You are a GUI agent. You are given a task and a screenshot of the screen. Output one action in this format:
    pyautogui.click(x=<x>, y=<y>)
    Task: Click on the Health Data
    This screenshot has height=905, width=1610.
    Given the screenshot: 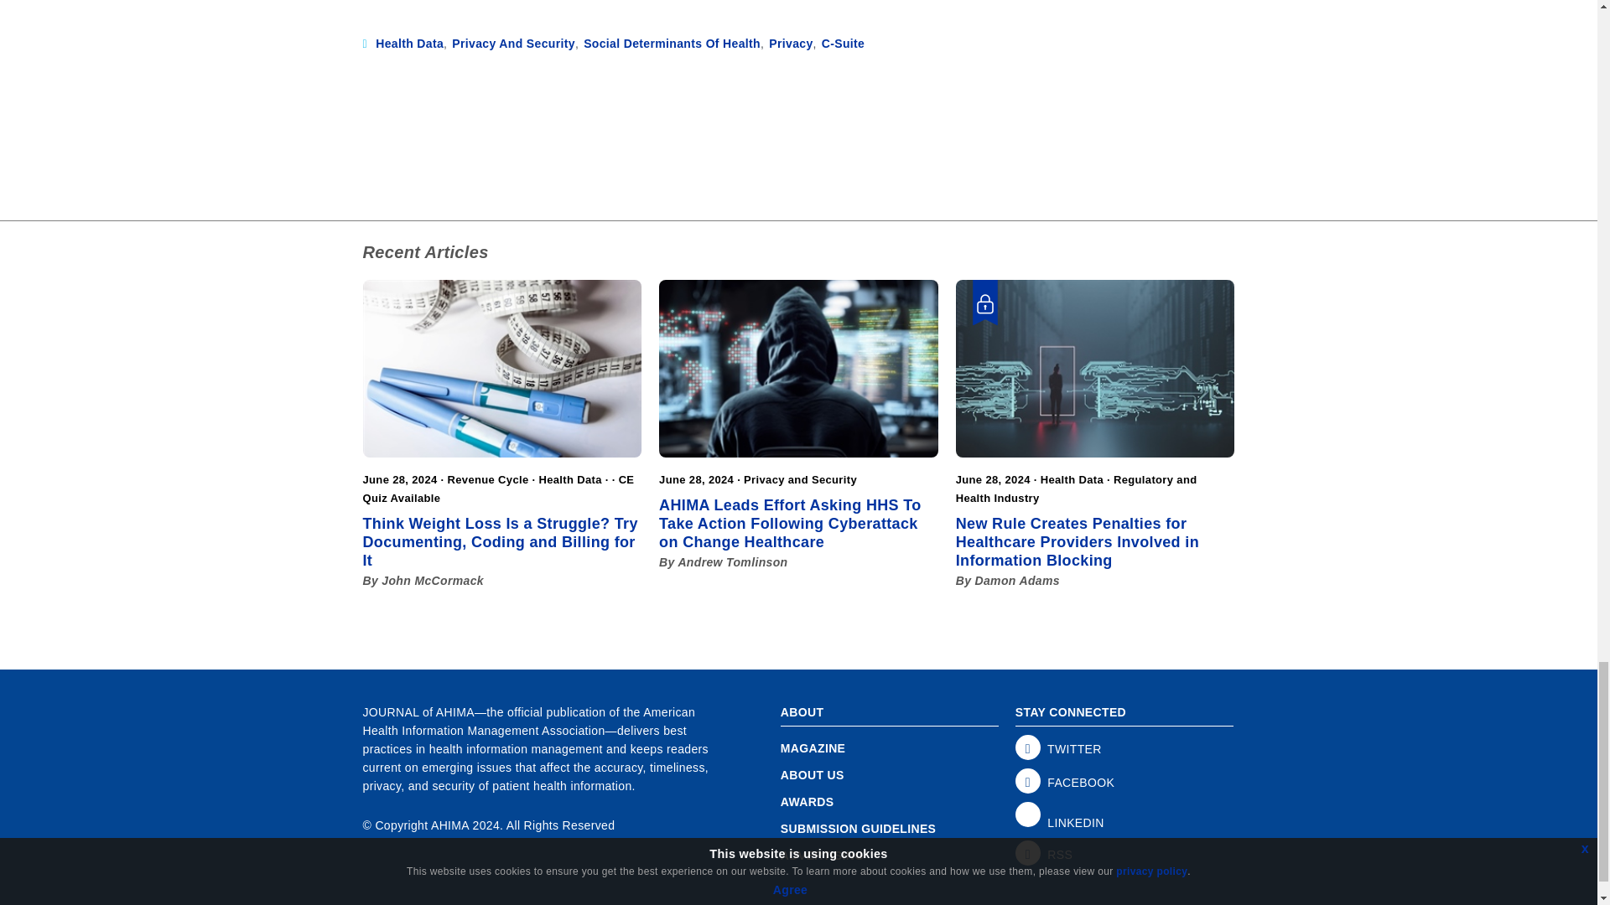 What is the action you would take?
    pyautogui.click(x=409, y=44)
    